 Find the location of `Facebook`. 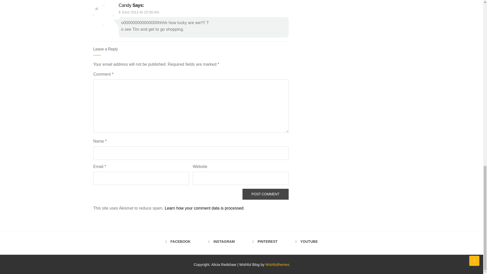

Facebook is located at coordinates (178, 242).